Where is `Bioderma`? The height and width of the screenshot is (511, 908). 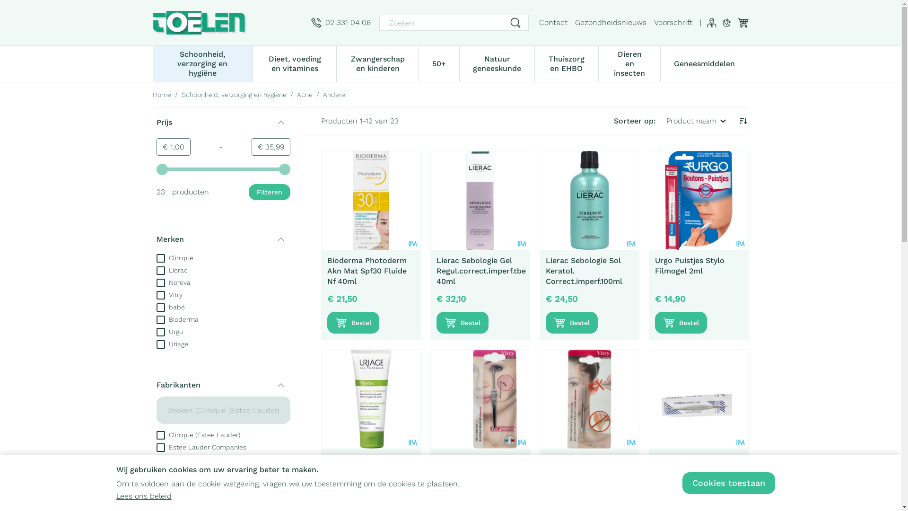
Bioderma is located at coordinates (177, 319).